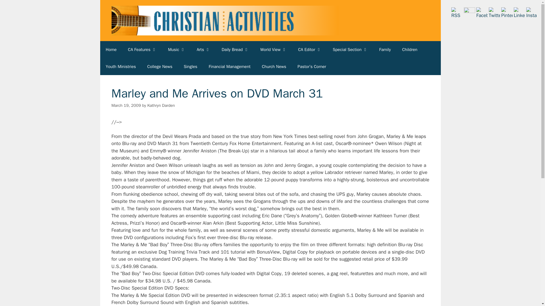 Image resolution: width=545 pixels, height=306 pixels. I want to click on Music, so click(177, 49).